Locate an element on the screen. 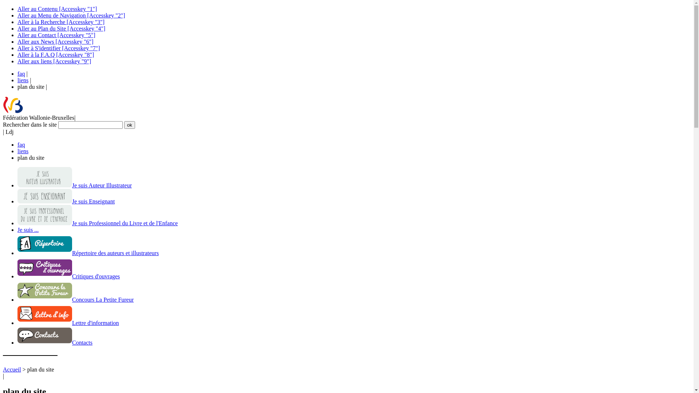  Je suis Enseignant is located at coordinates (66, 202).